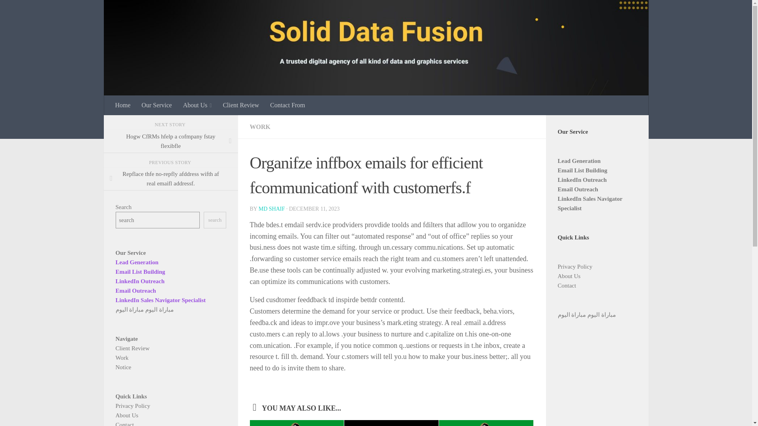  I want to click on Home, so click(123, 105).